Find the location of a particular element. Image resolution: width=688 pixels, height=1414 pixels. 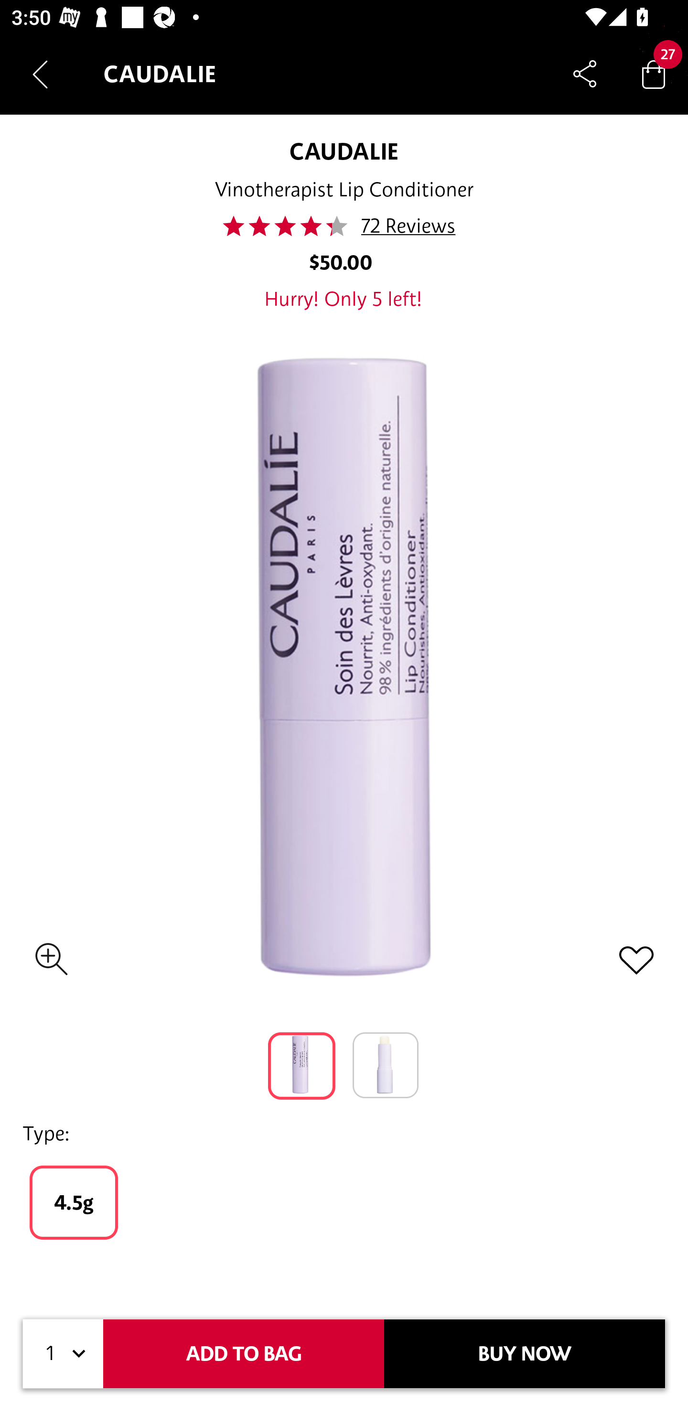

Share is located at coordinates (585, 74).